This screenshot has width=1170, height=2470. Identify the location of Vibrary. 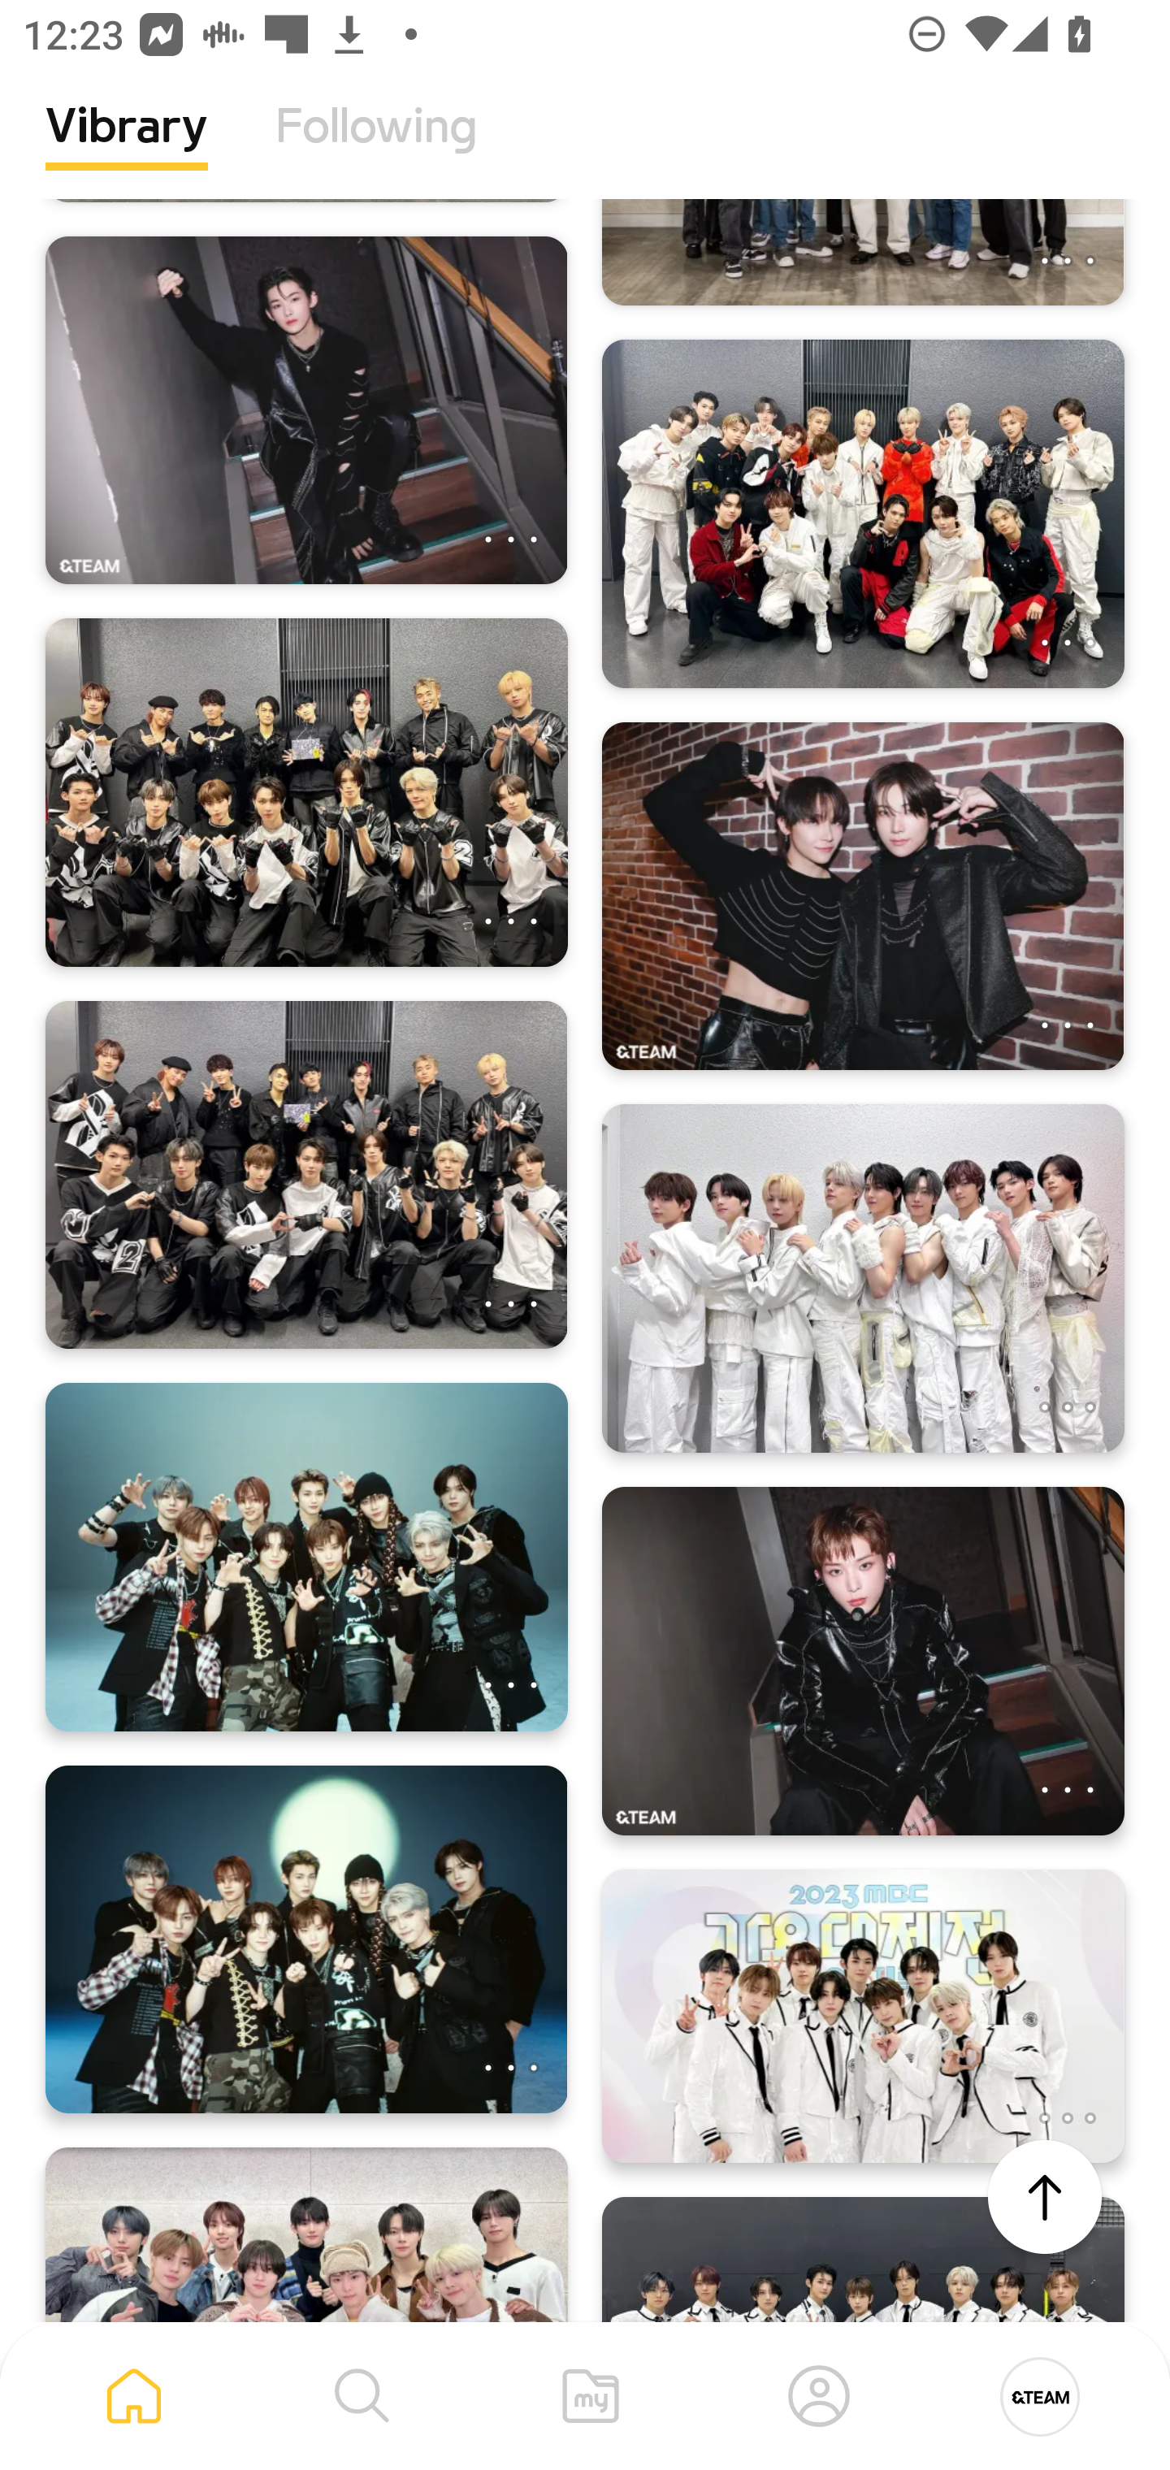
(127, 150).